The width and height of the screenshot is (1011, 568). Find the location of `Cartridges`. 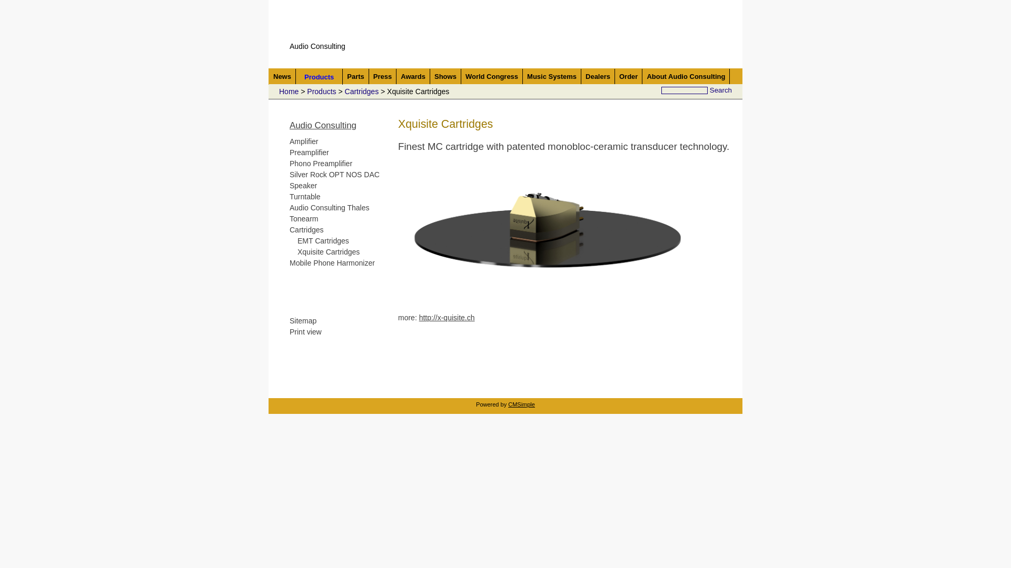

Cartridges is located at coordinates (306, 230).